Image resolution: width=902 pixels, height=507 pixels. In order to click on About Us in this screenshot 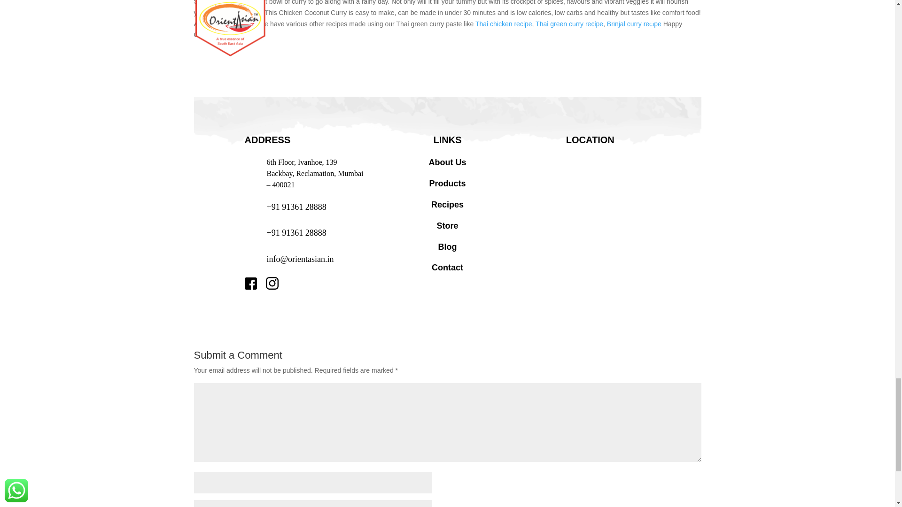, I will do `click(447, 162)`.